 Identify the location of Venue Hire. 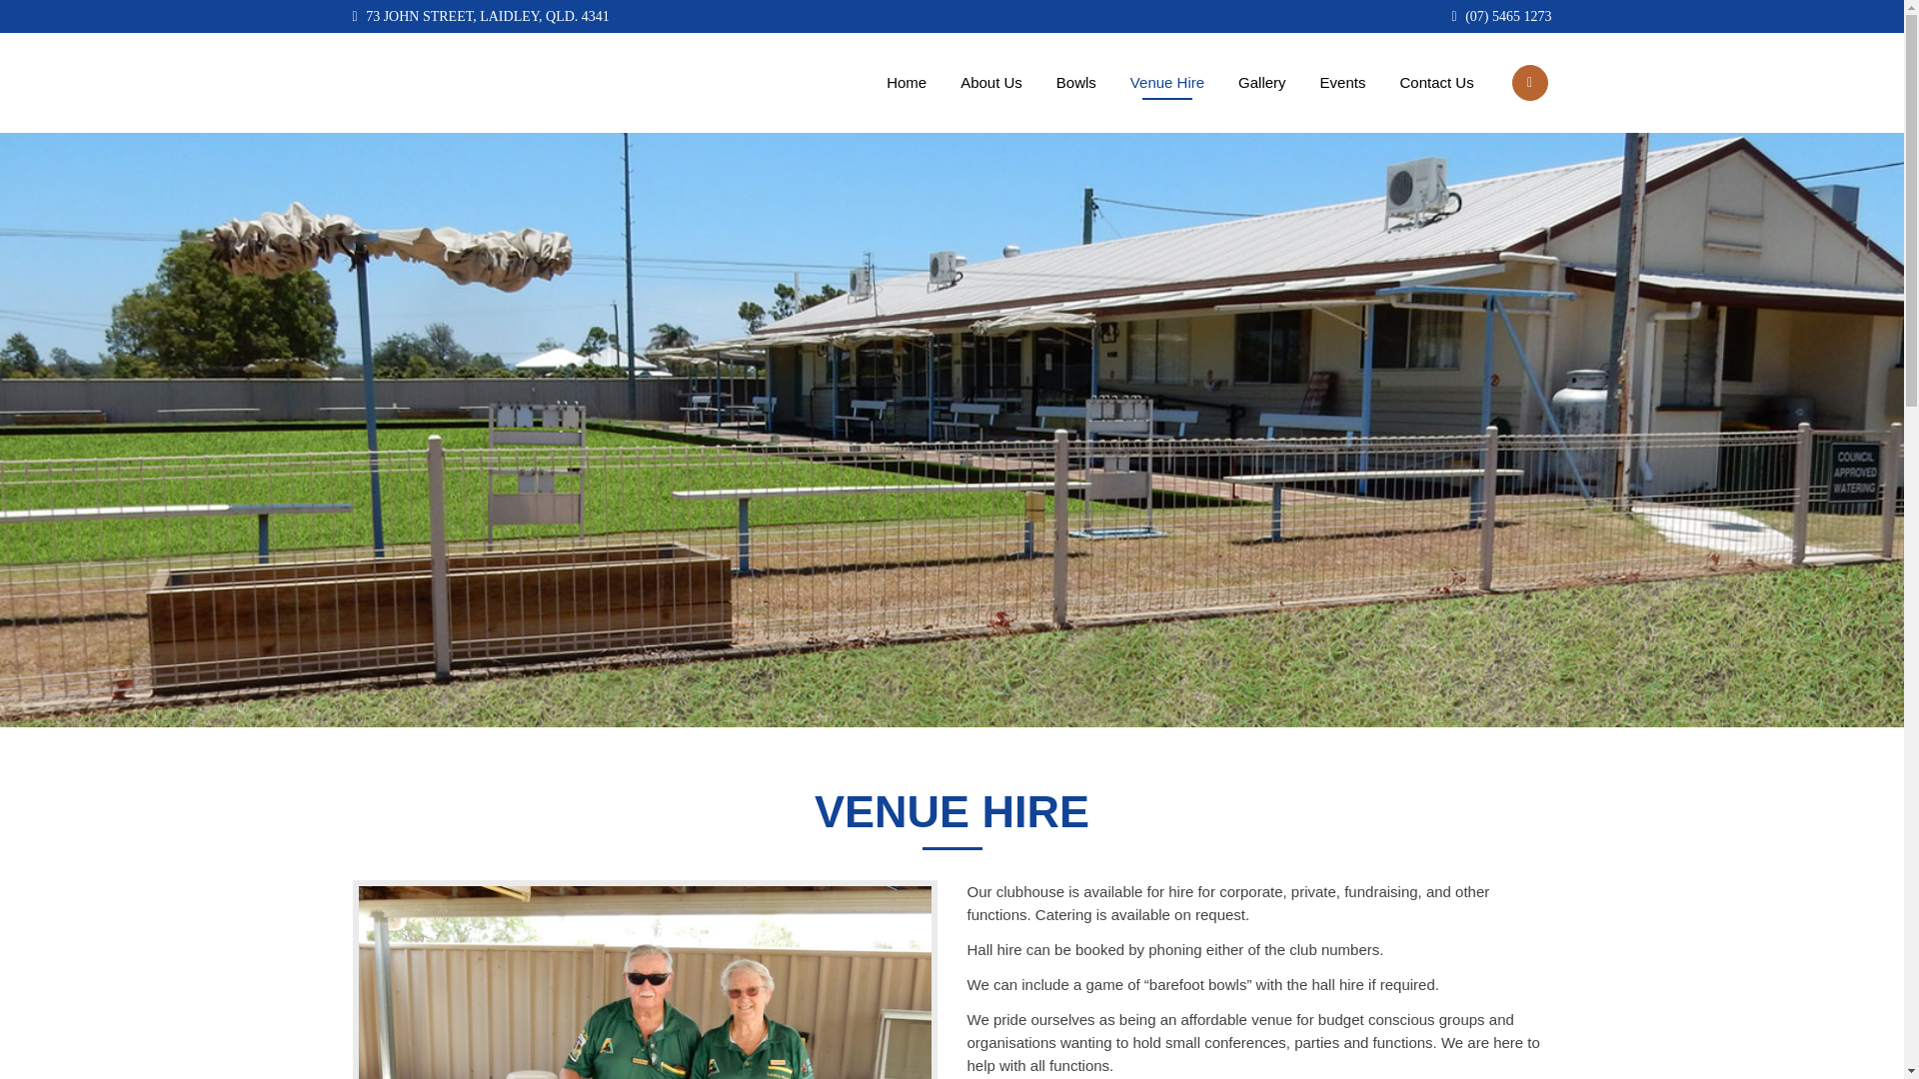
(1166, 82).